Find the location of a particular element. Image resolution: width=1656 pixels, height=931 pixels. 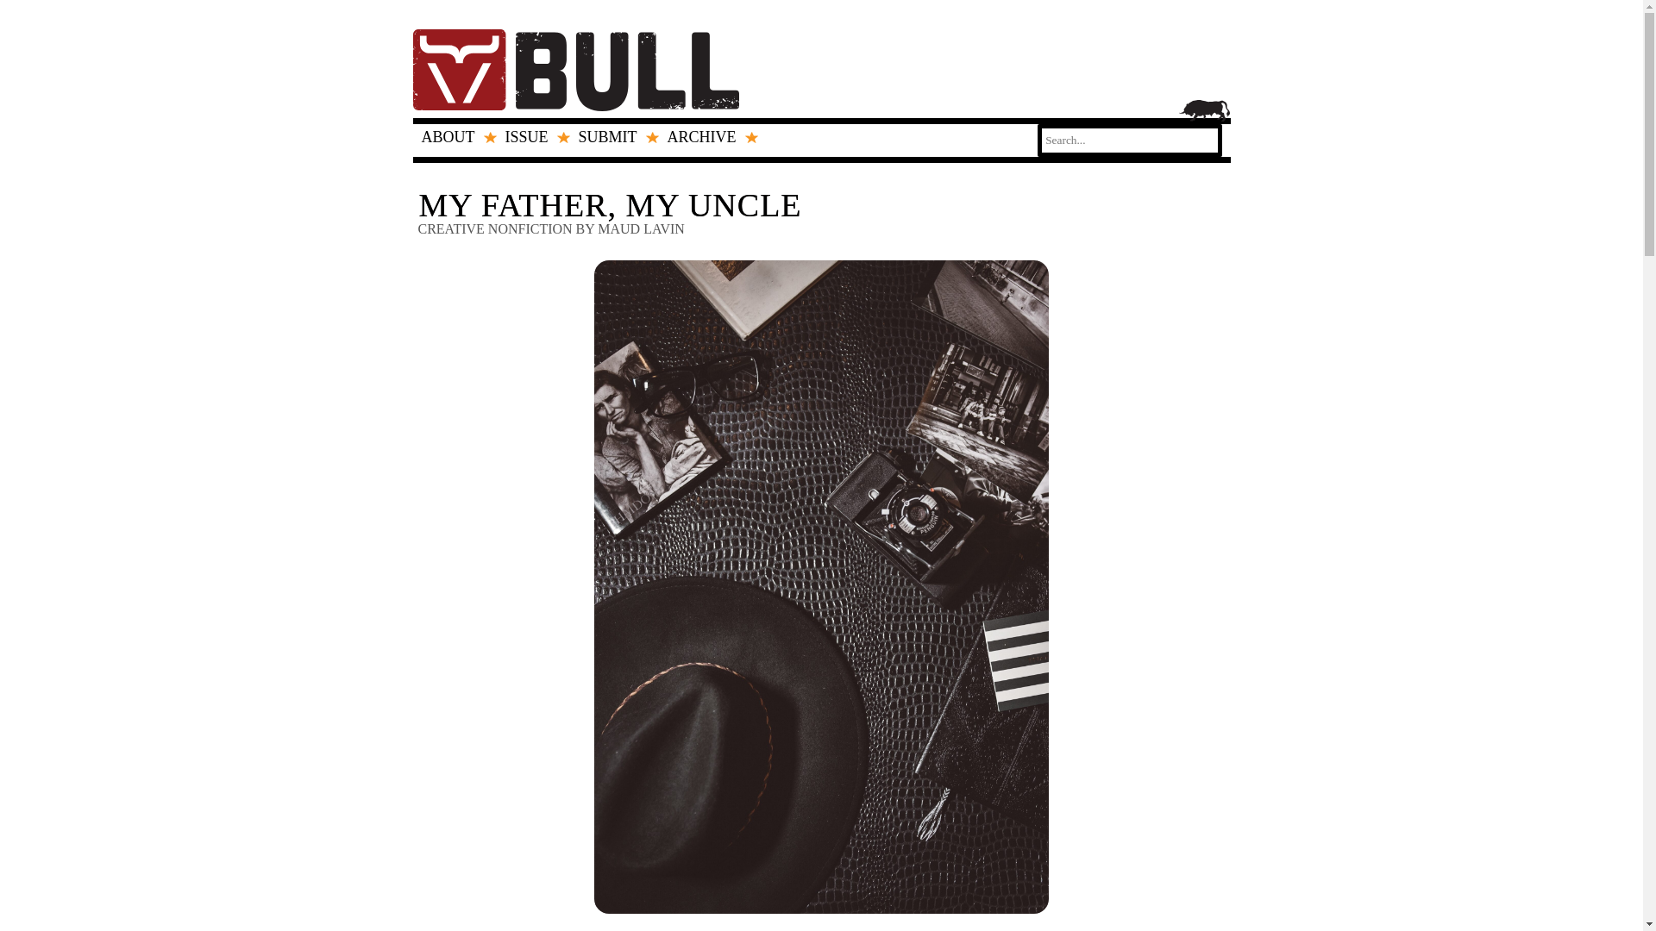

Search... is located at coordinates (1130, 140).